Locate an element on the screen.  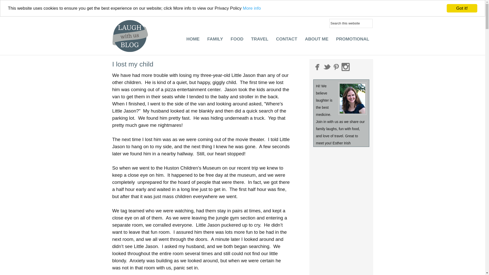
PROMOTIONAL is located at coordinates (352, 40).